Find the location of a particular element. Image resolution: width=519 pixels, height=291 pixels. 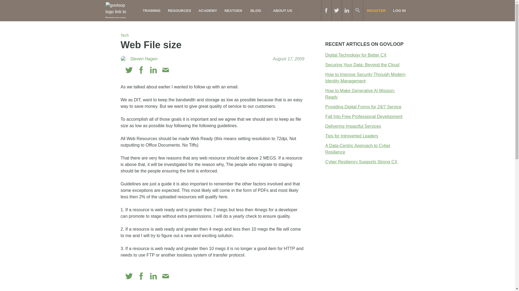

Print is located at coordinates (177, 276).